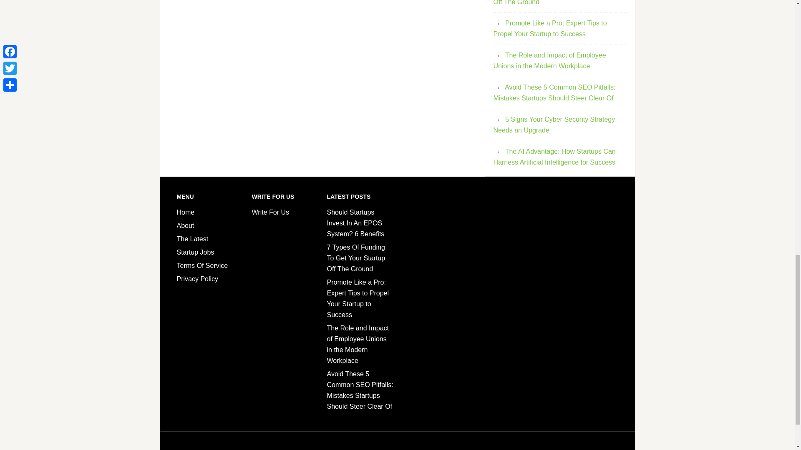 Image resolution: width=801 pixels, height=450 pixels. Describe the element at coordinates (270, 212) in the screenshot. I see `Write For Us` at that location.